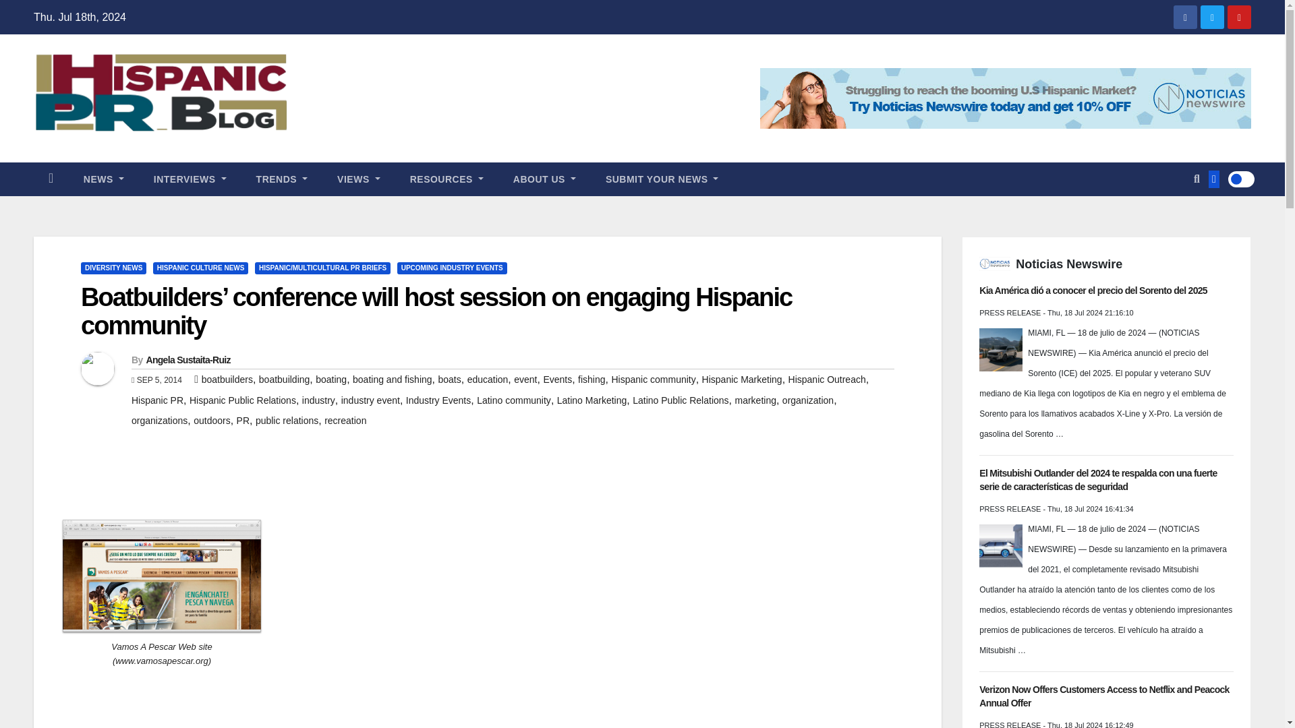 The height and width of the screenshot is (728, 1295). I want to click on Trends, so click(282, 179).